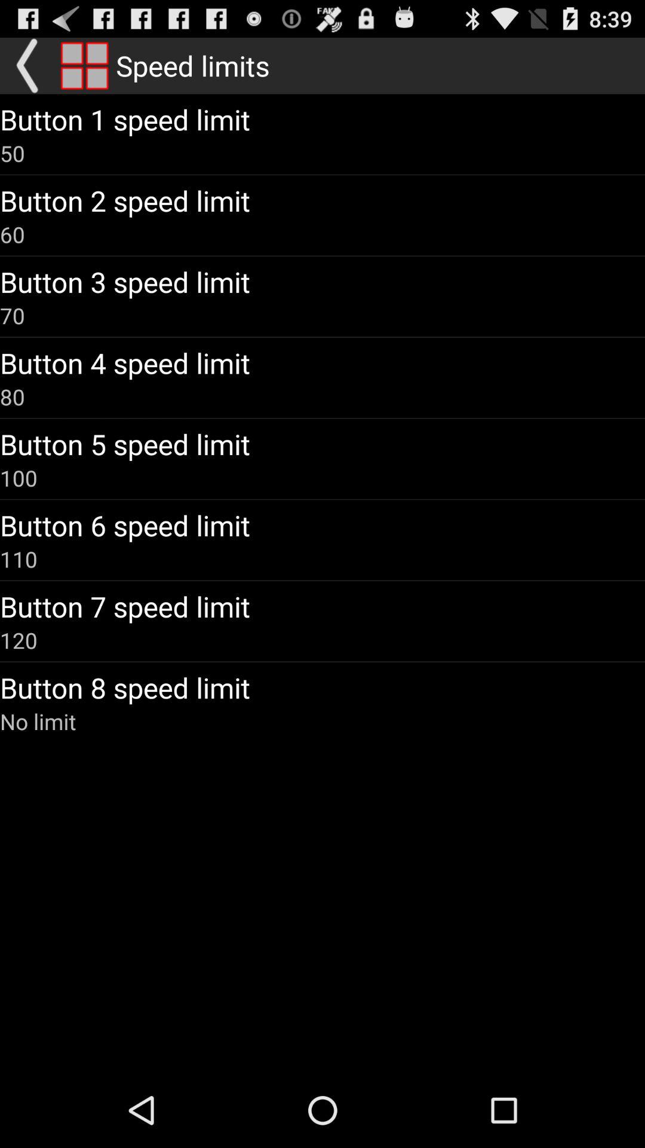 The height and width of the screenshot is (1148, 645). I want to click on turn off 120 item, so click(19, 640).